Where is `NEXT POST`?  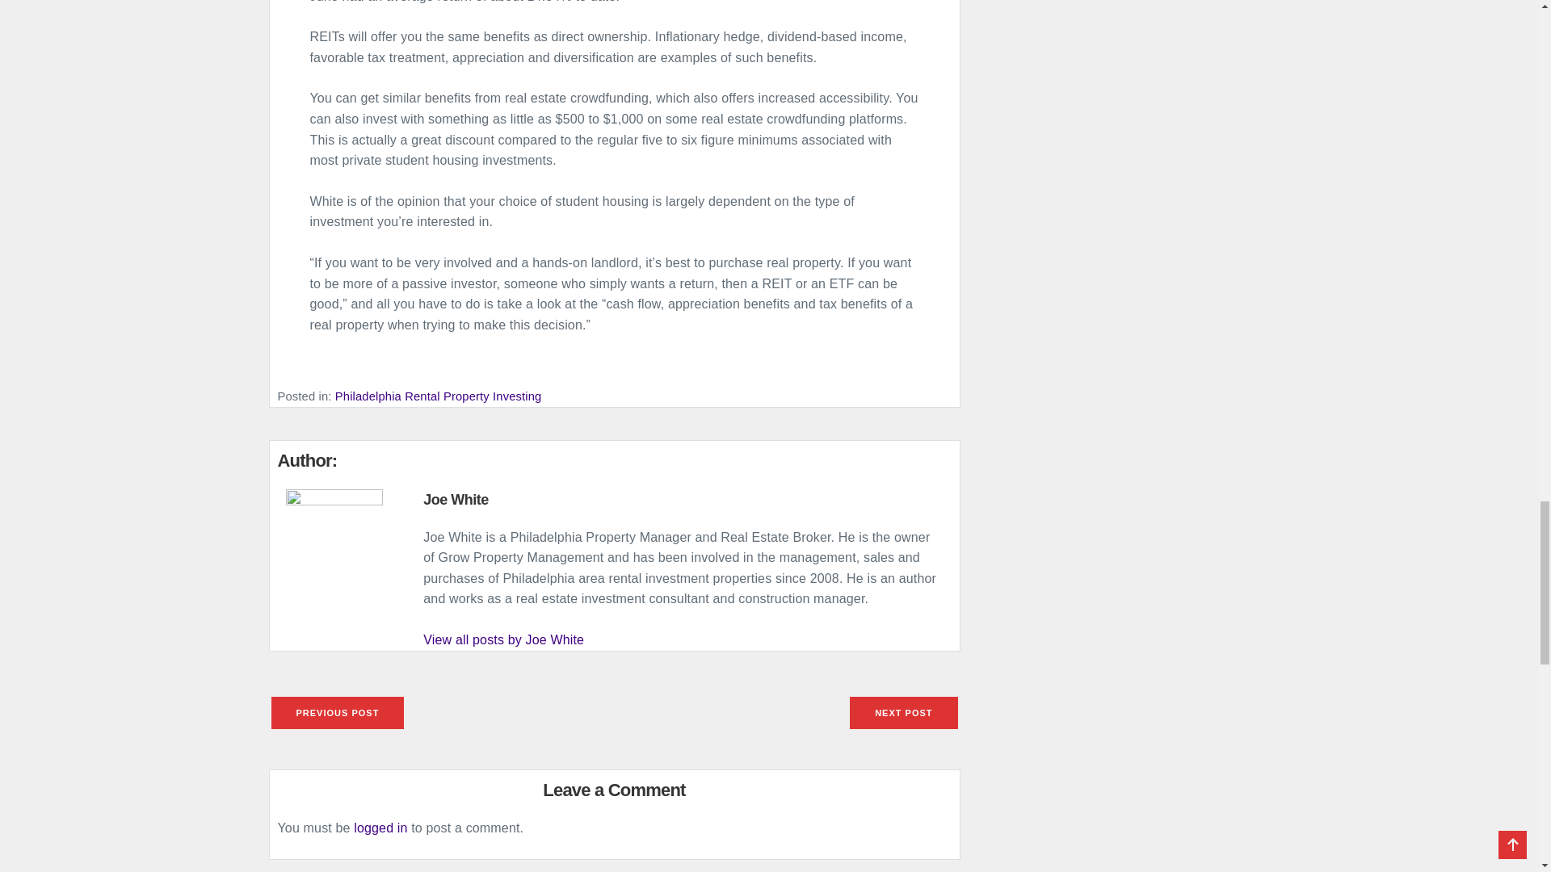 NEXT POST is located at coordinates (903, 711).